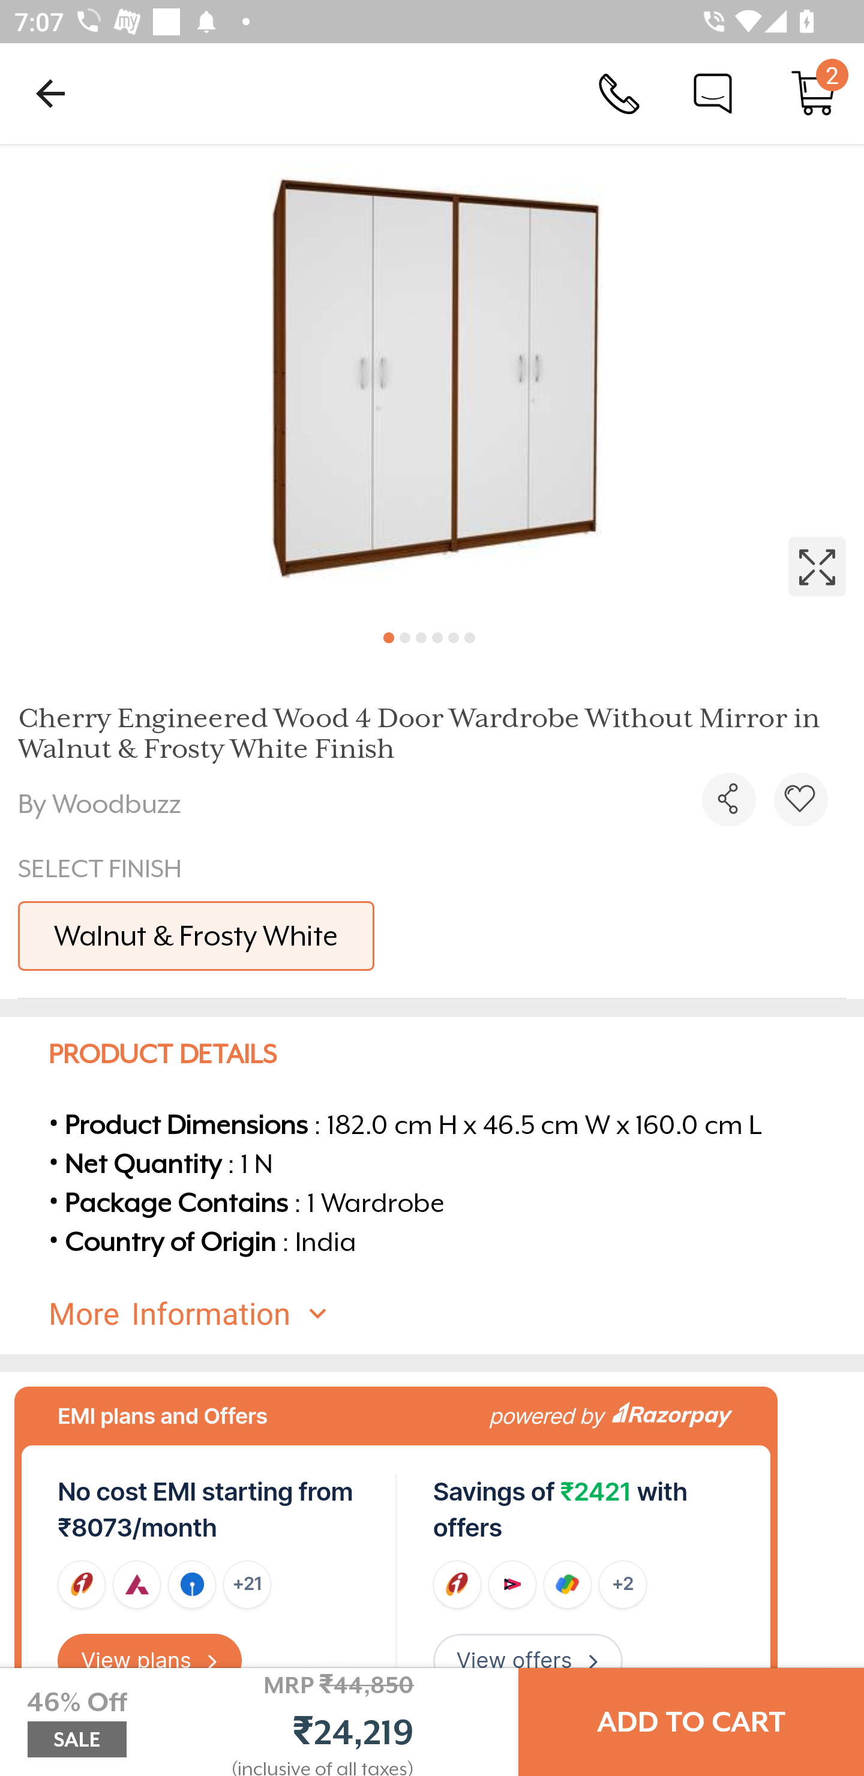 This screenshot has height=1776, width=864. What do you see at coordinates (713, 92) in the screenshot?
I see `Chat` at bounding box center [713, 92].